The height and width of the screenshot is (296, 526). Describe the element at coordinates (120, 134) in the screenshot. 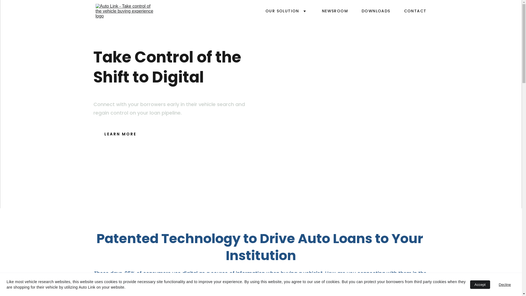

I see `LEARN MORE` at that location.